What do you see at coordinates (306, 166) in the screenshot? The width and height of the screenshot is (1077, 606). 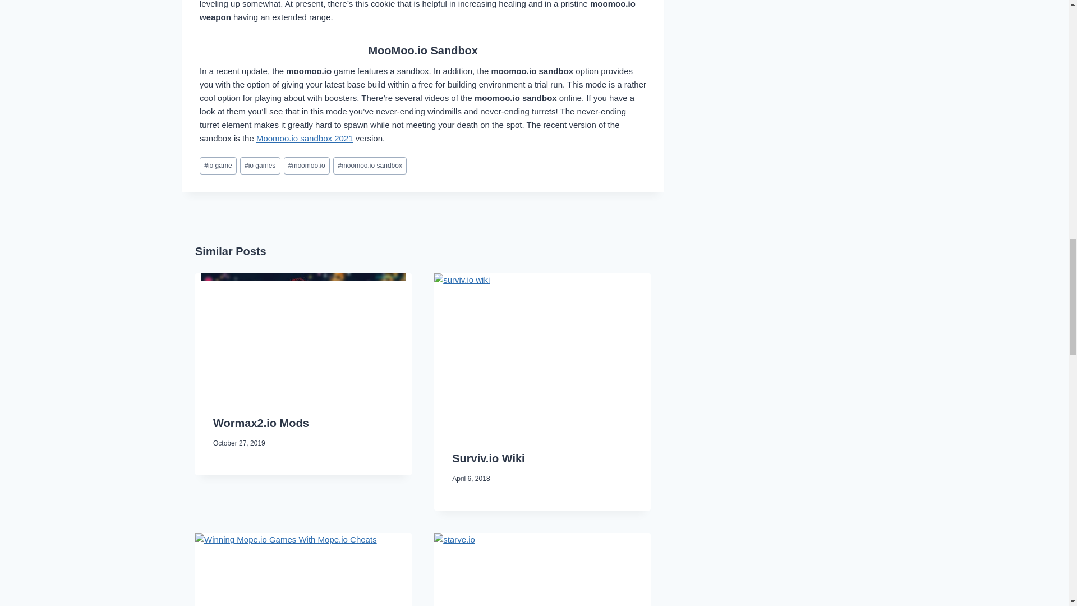 I see `moomoo.io` at bounding box center [306, 166].